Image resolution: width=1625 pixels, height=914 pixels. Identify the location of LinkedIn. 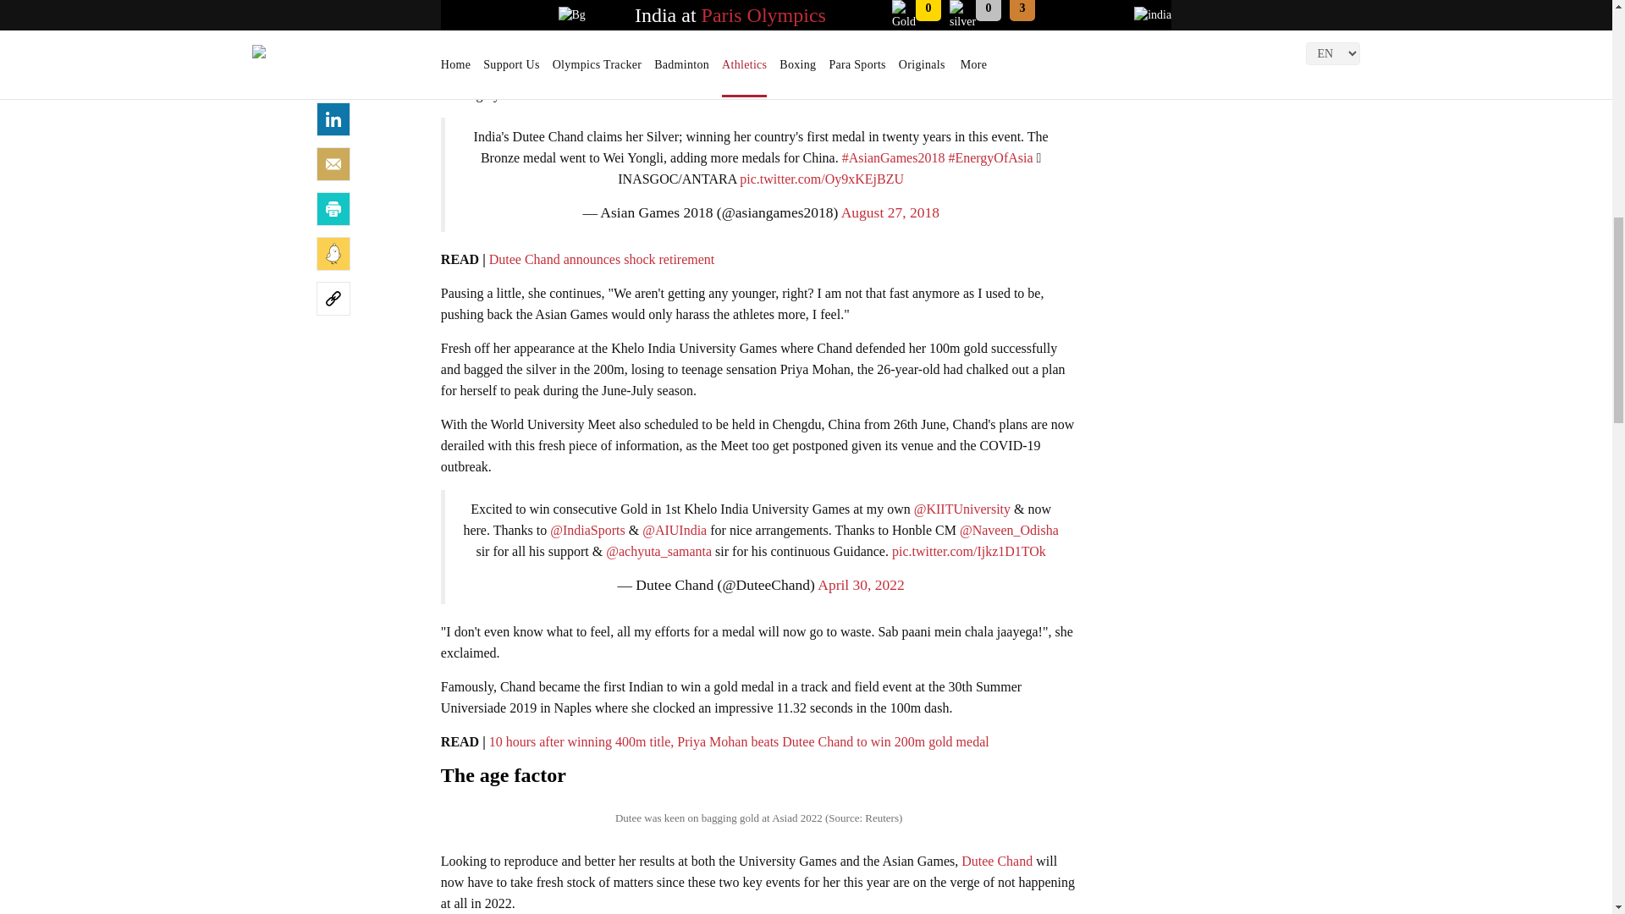
(333, 118).